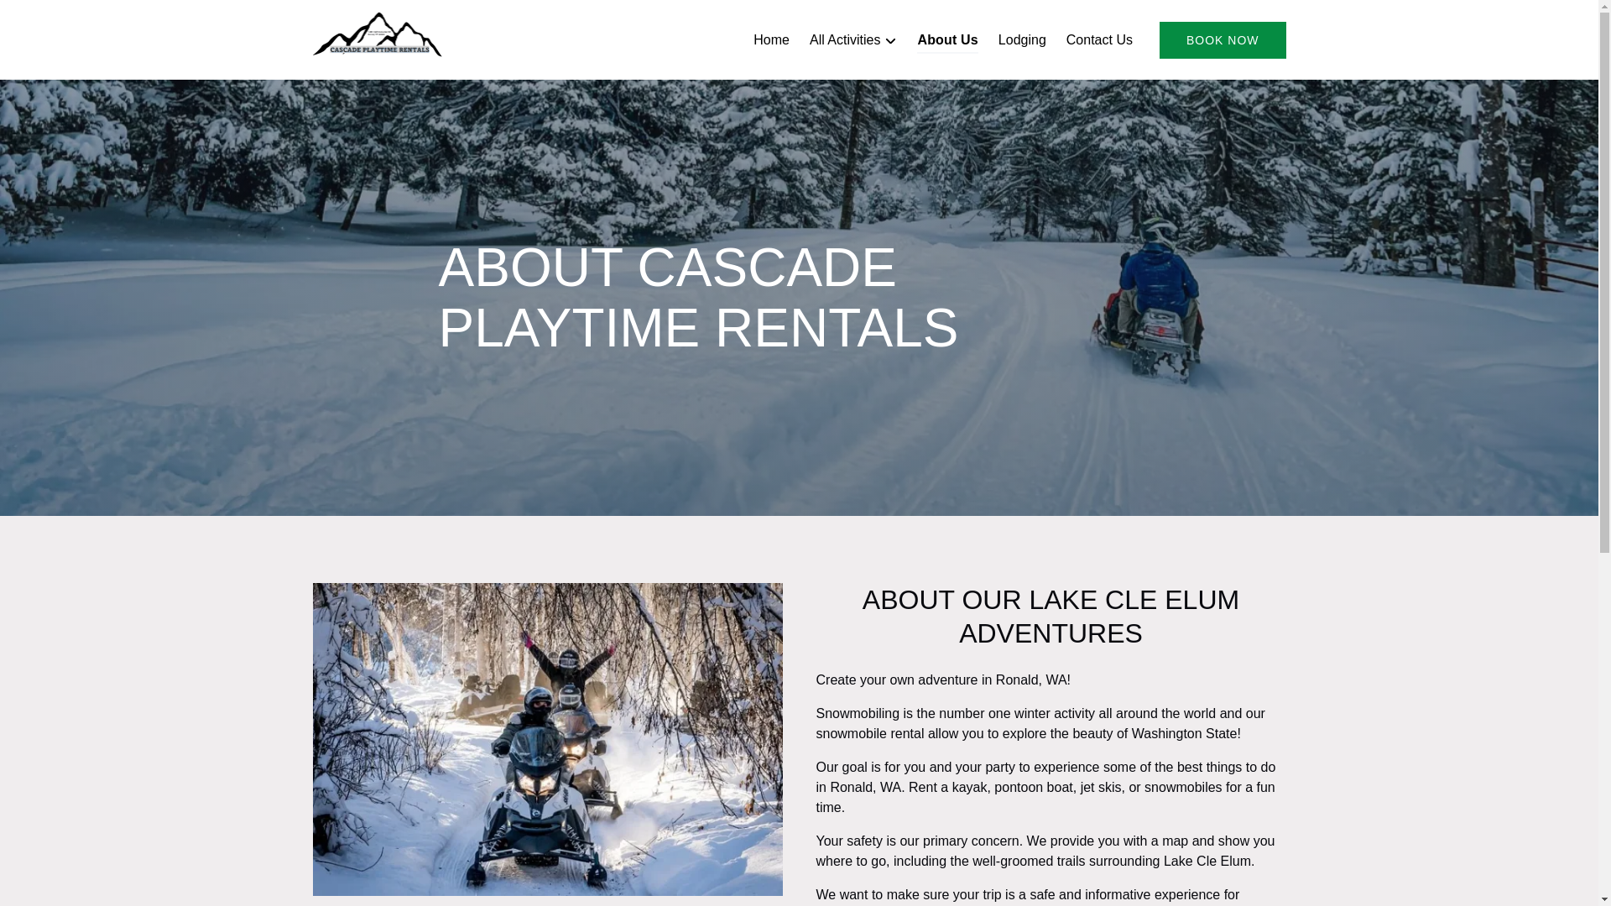 The image size is (1611, 906). What do you see at coordinates (52, 18) in the screenshot?
I see `Skip to content` at bounding box center [52, 18].